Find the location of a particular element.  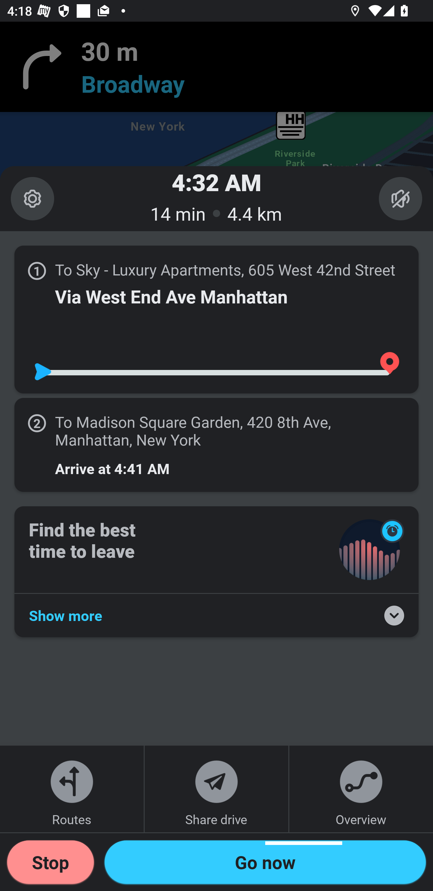

30 m Broadway is located at coordinates (216, 67).